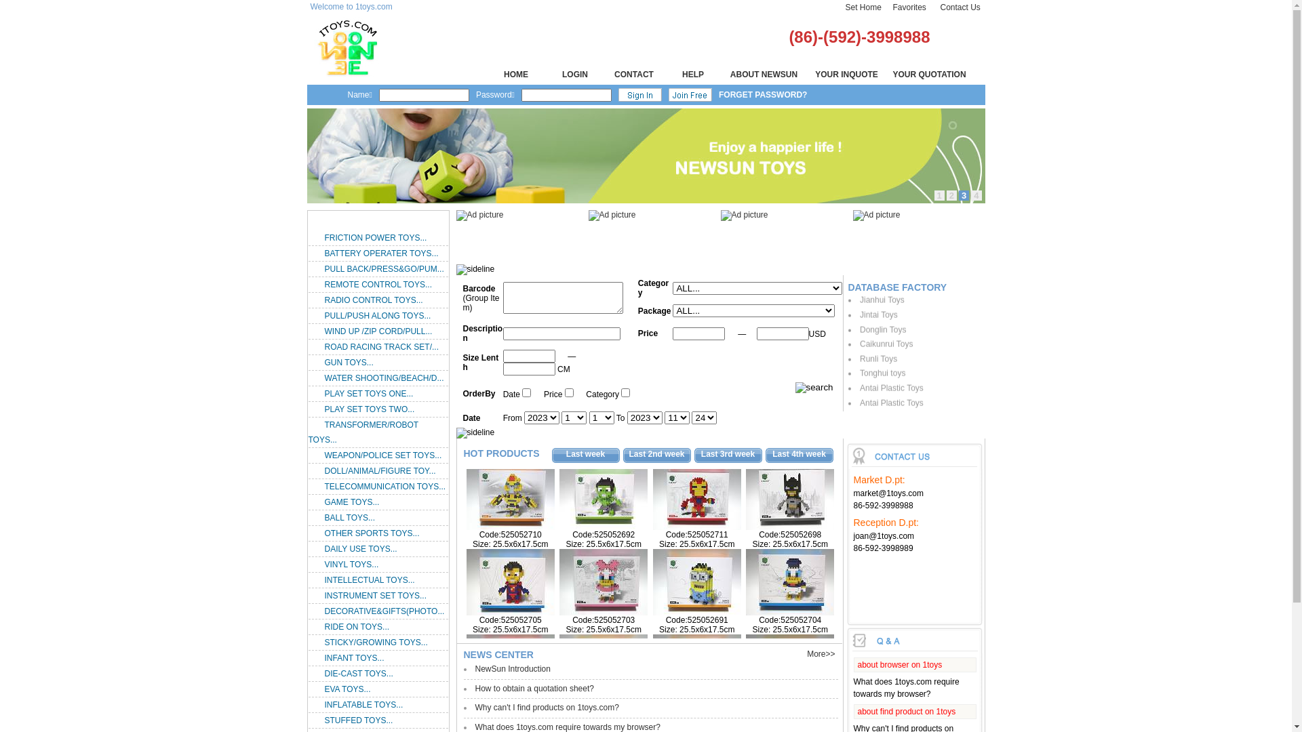 This screenshot has height=732, width=1302. Describe the element at coordinates (369, 580) in the screenshot. I see `INTELLECTUAL TOYS...` at that location.